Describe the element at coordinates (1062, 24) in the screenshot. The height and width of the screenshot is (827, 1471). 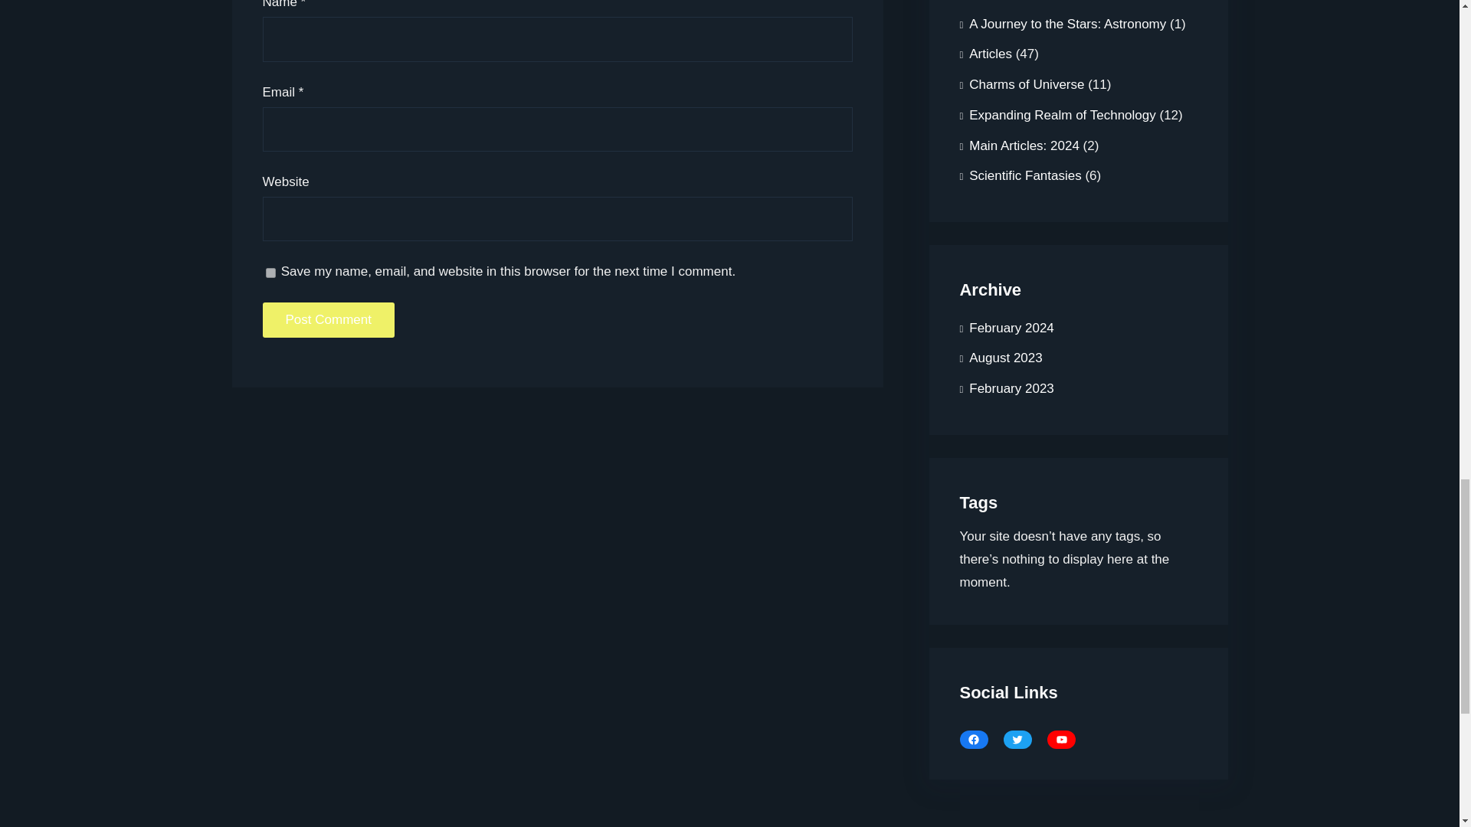
I see `A Journey to the Stars: Astronomy` at that location.